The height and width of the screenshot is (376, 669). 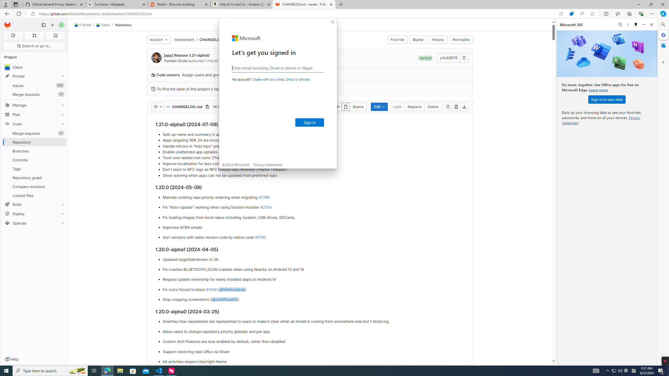 I want to click on Microsoft Icon, so click(x=246, y=38).